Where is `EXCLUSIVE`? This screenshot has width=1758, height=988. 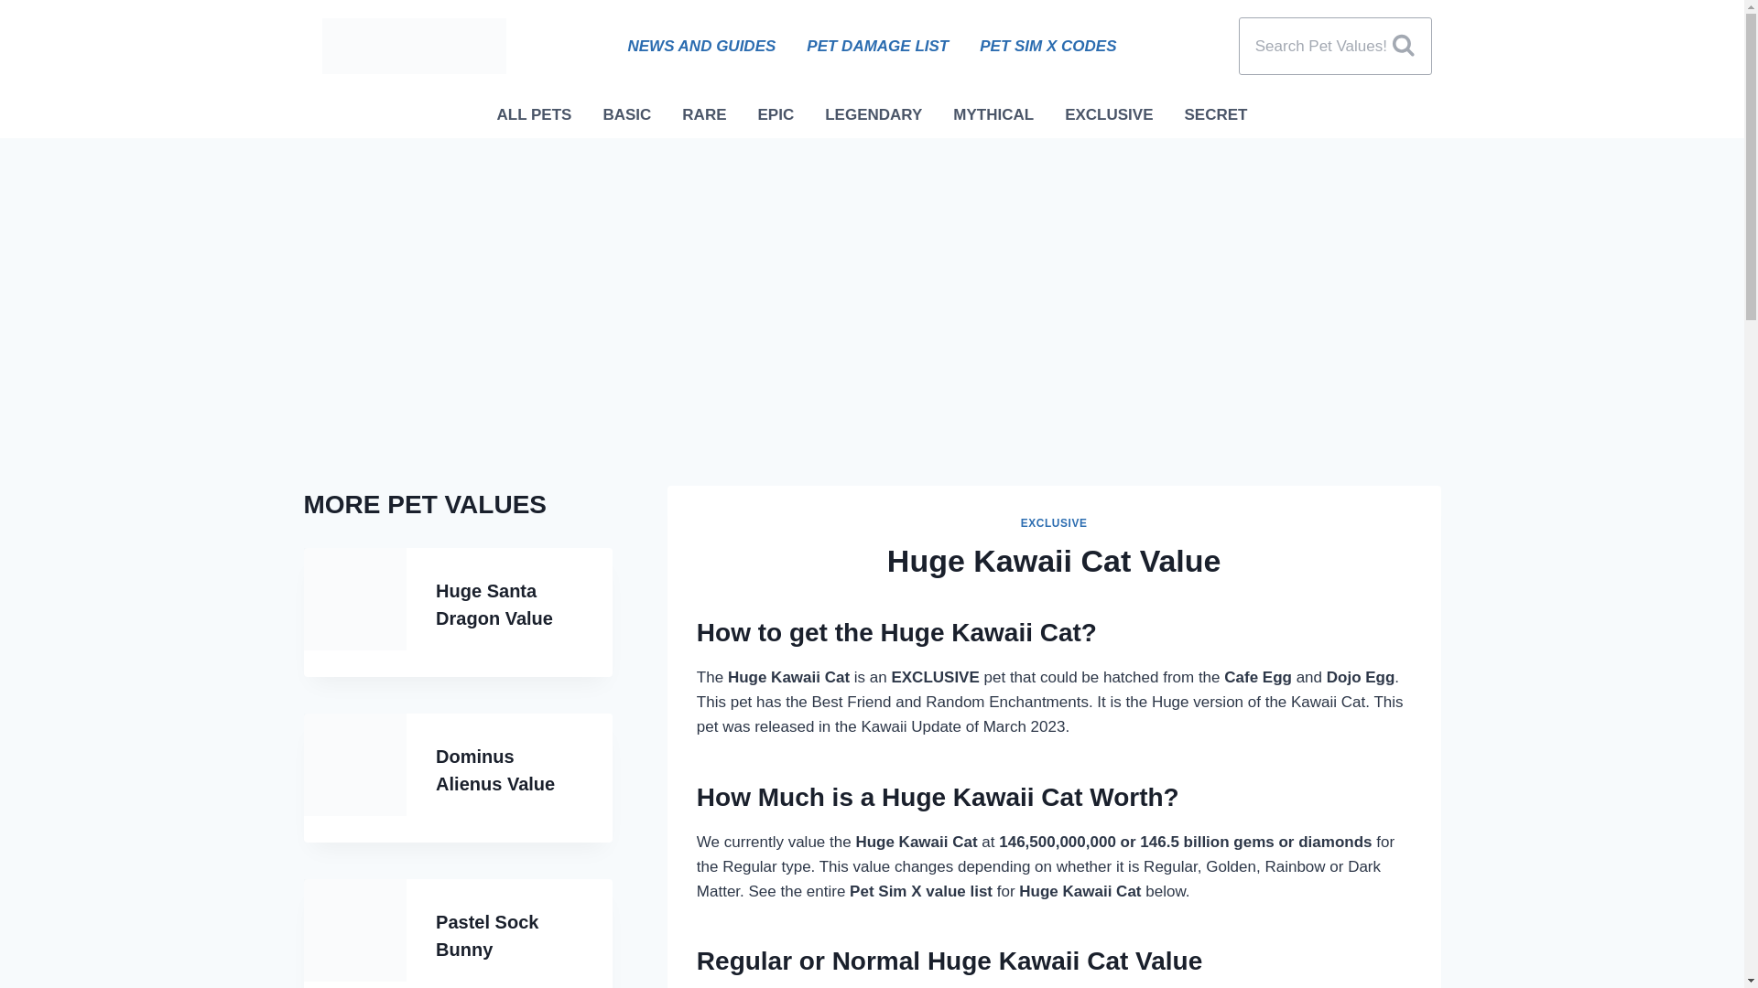
EXCLUSIVE is located at coordinates (1109, 115).